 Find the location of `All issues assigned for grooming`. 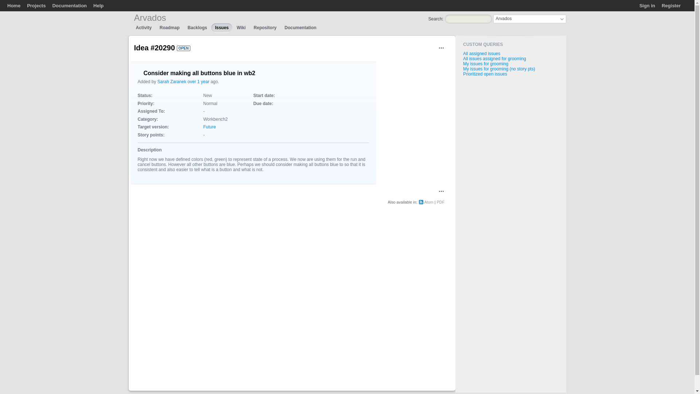

All issues assigned for grooming is located at coordinates (494, 59).